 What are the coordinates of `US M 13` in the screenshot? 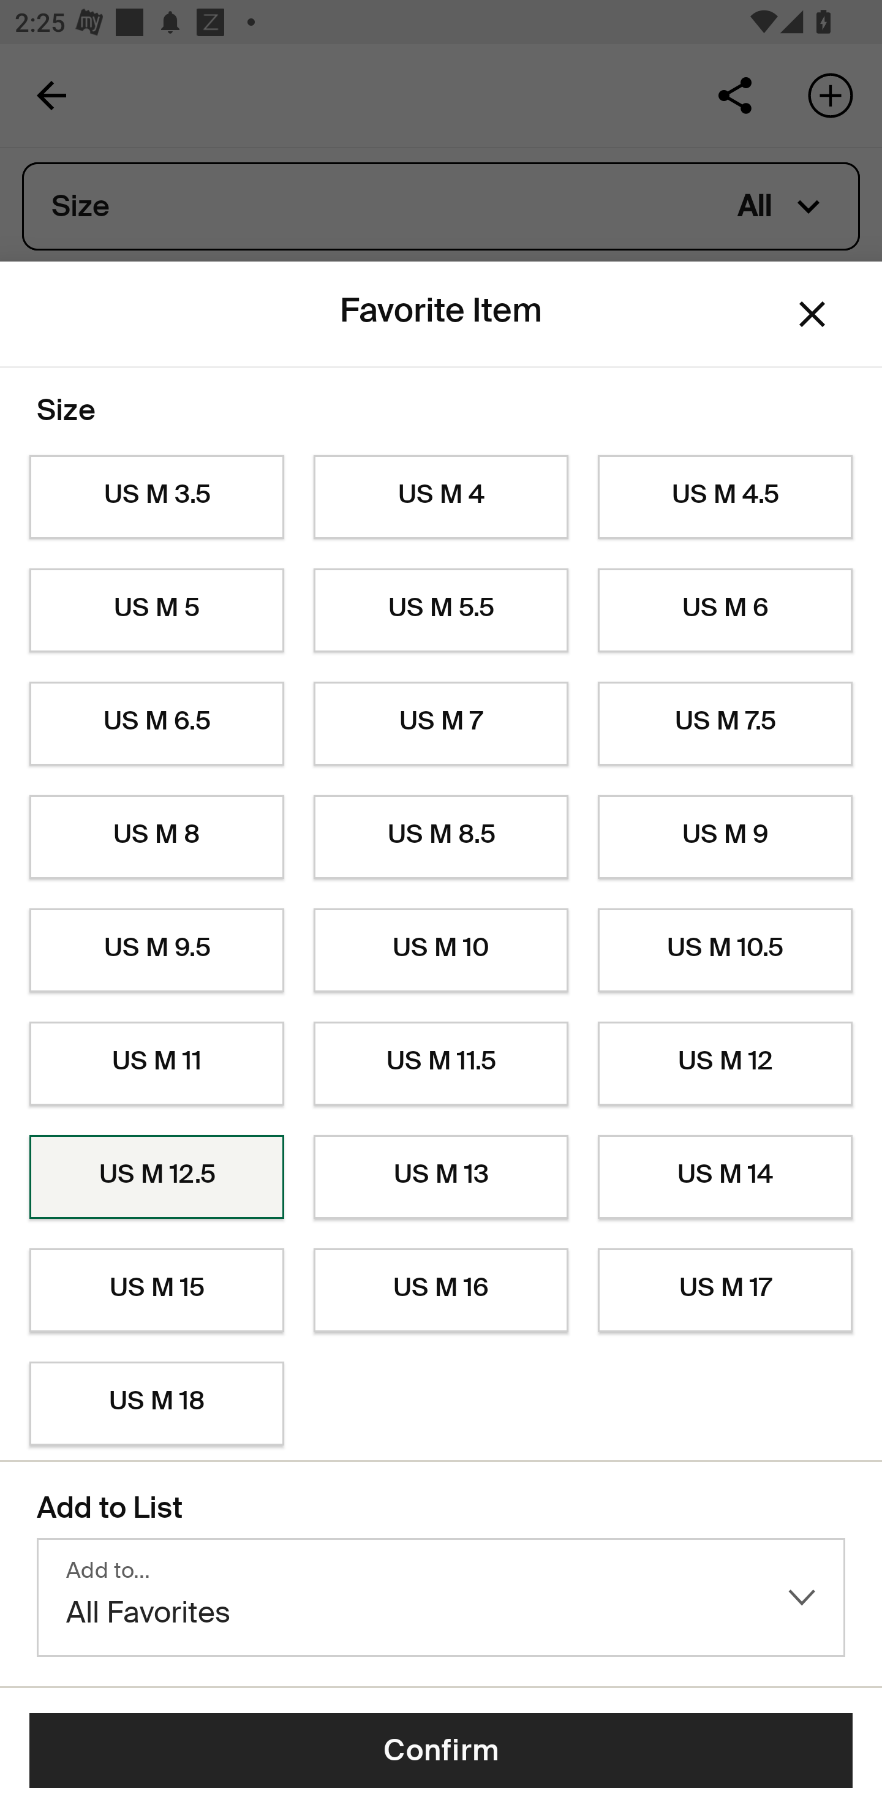 It's located at (441, 1177).